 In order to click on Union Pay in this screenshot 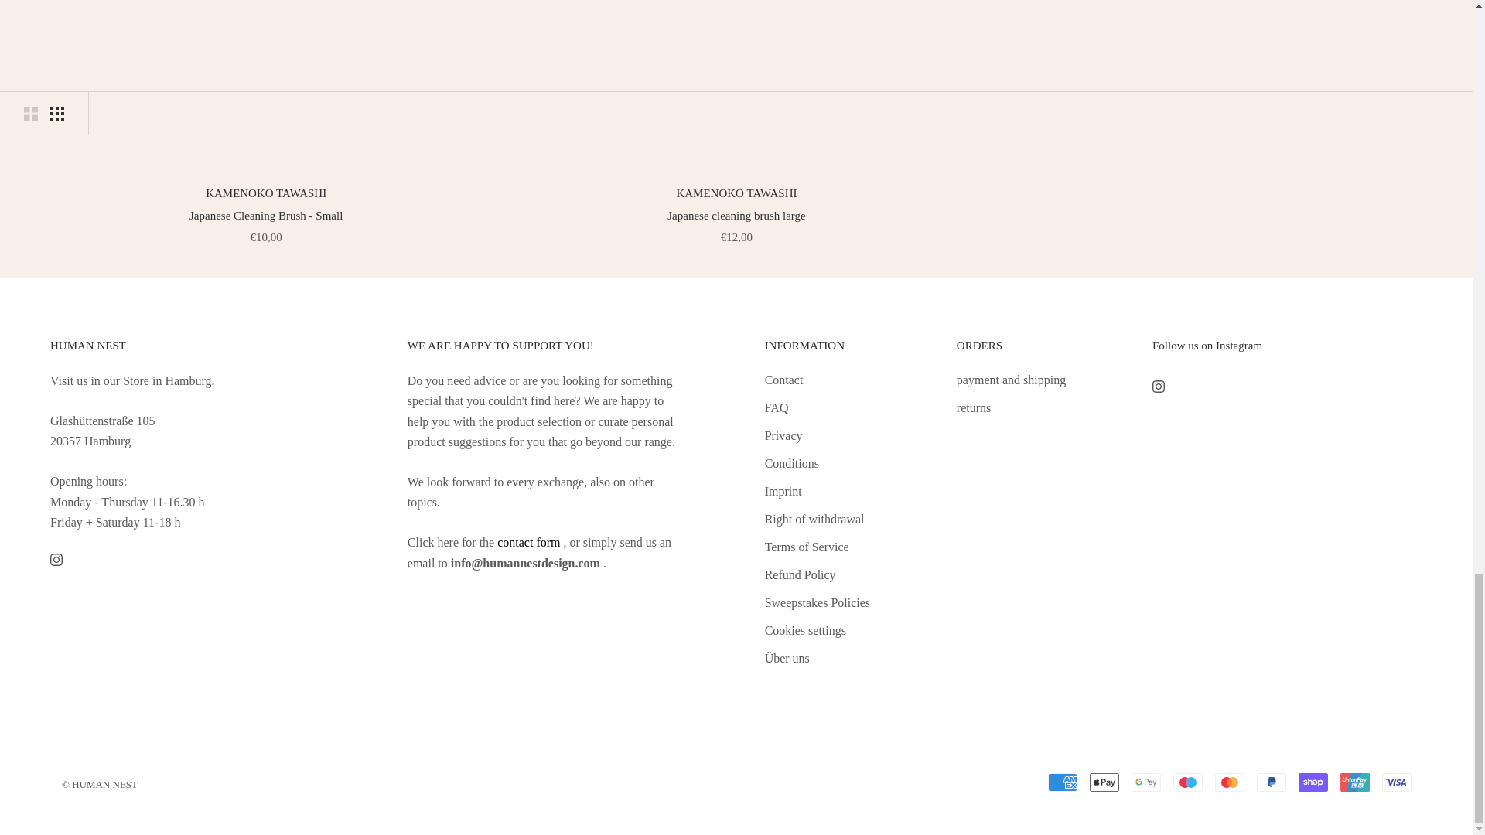, I will do `click(1355, 782)`.